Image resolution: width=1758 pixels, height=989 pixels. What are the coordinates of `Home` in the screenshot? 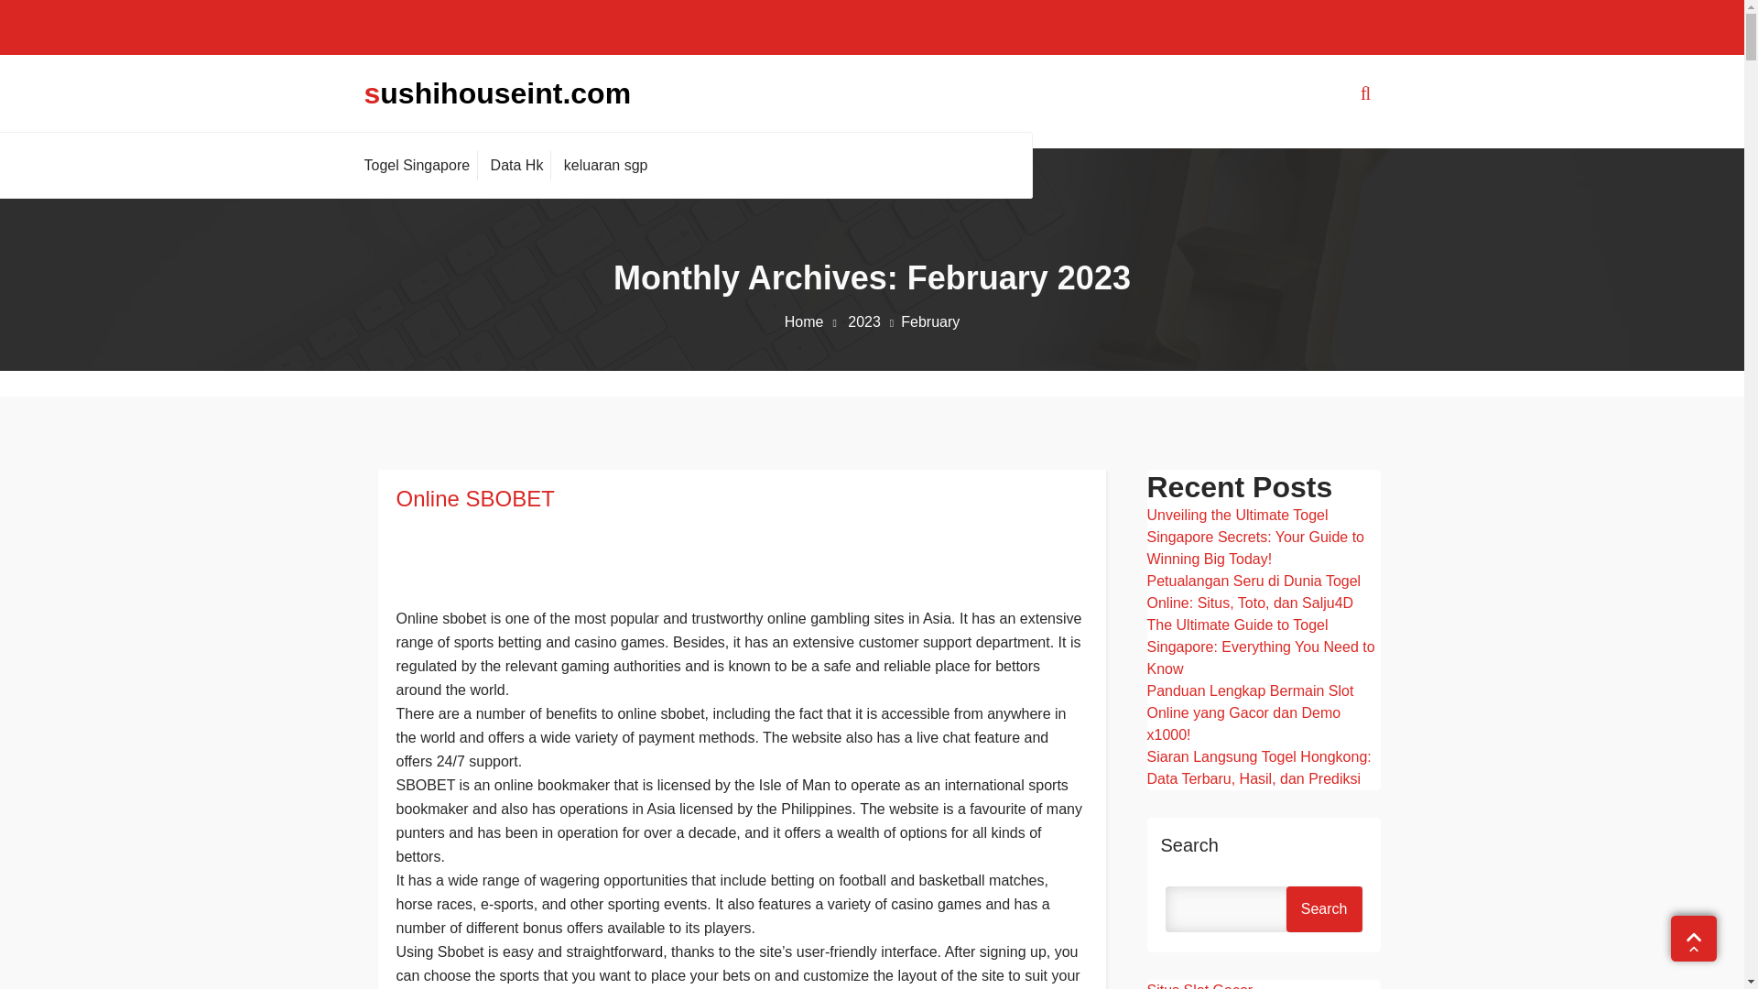 It's located at (813, 321).